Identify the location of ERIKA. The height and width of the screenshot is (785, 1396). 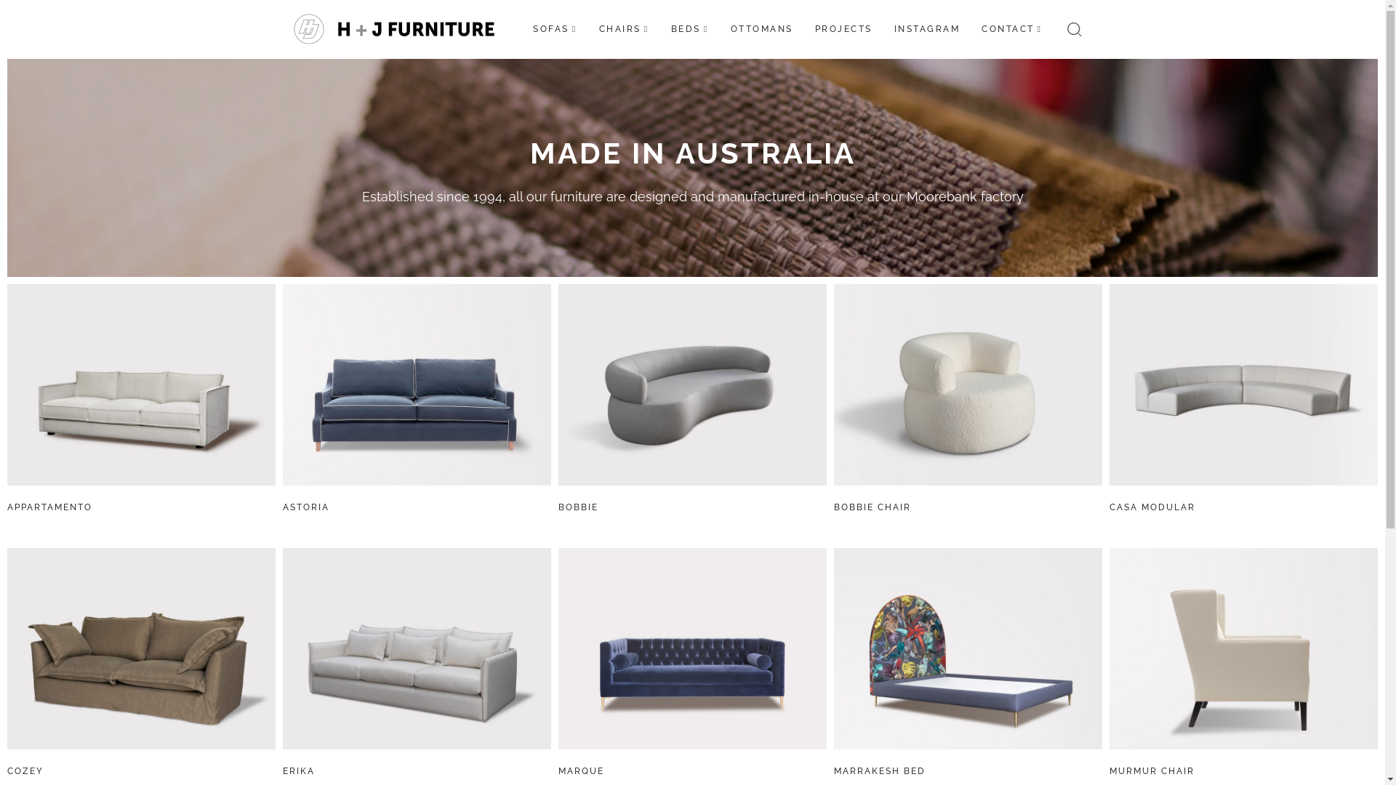
(299, 771).